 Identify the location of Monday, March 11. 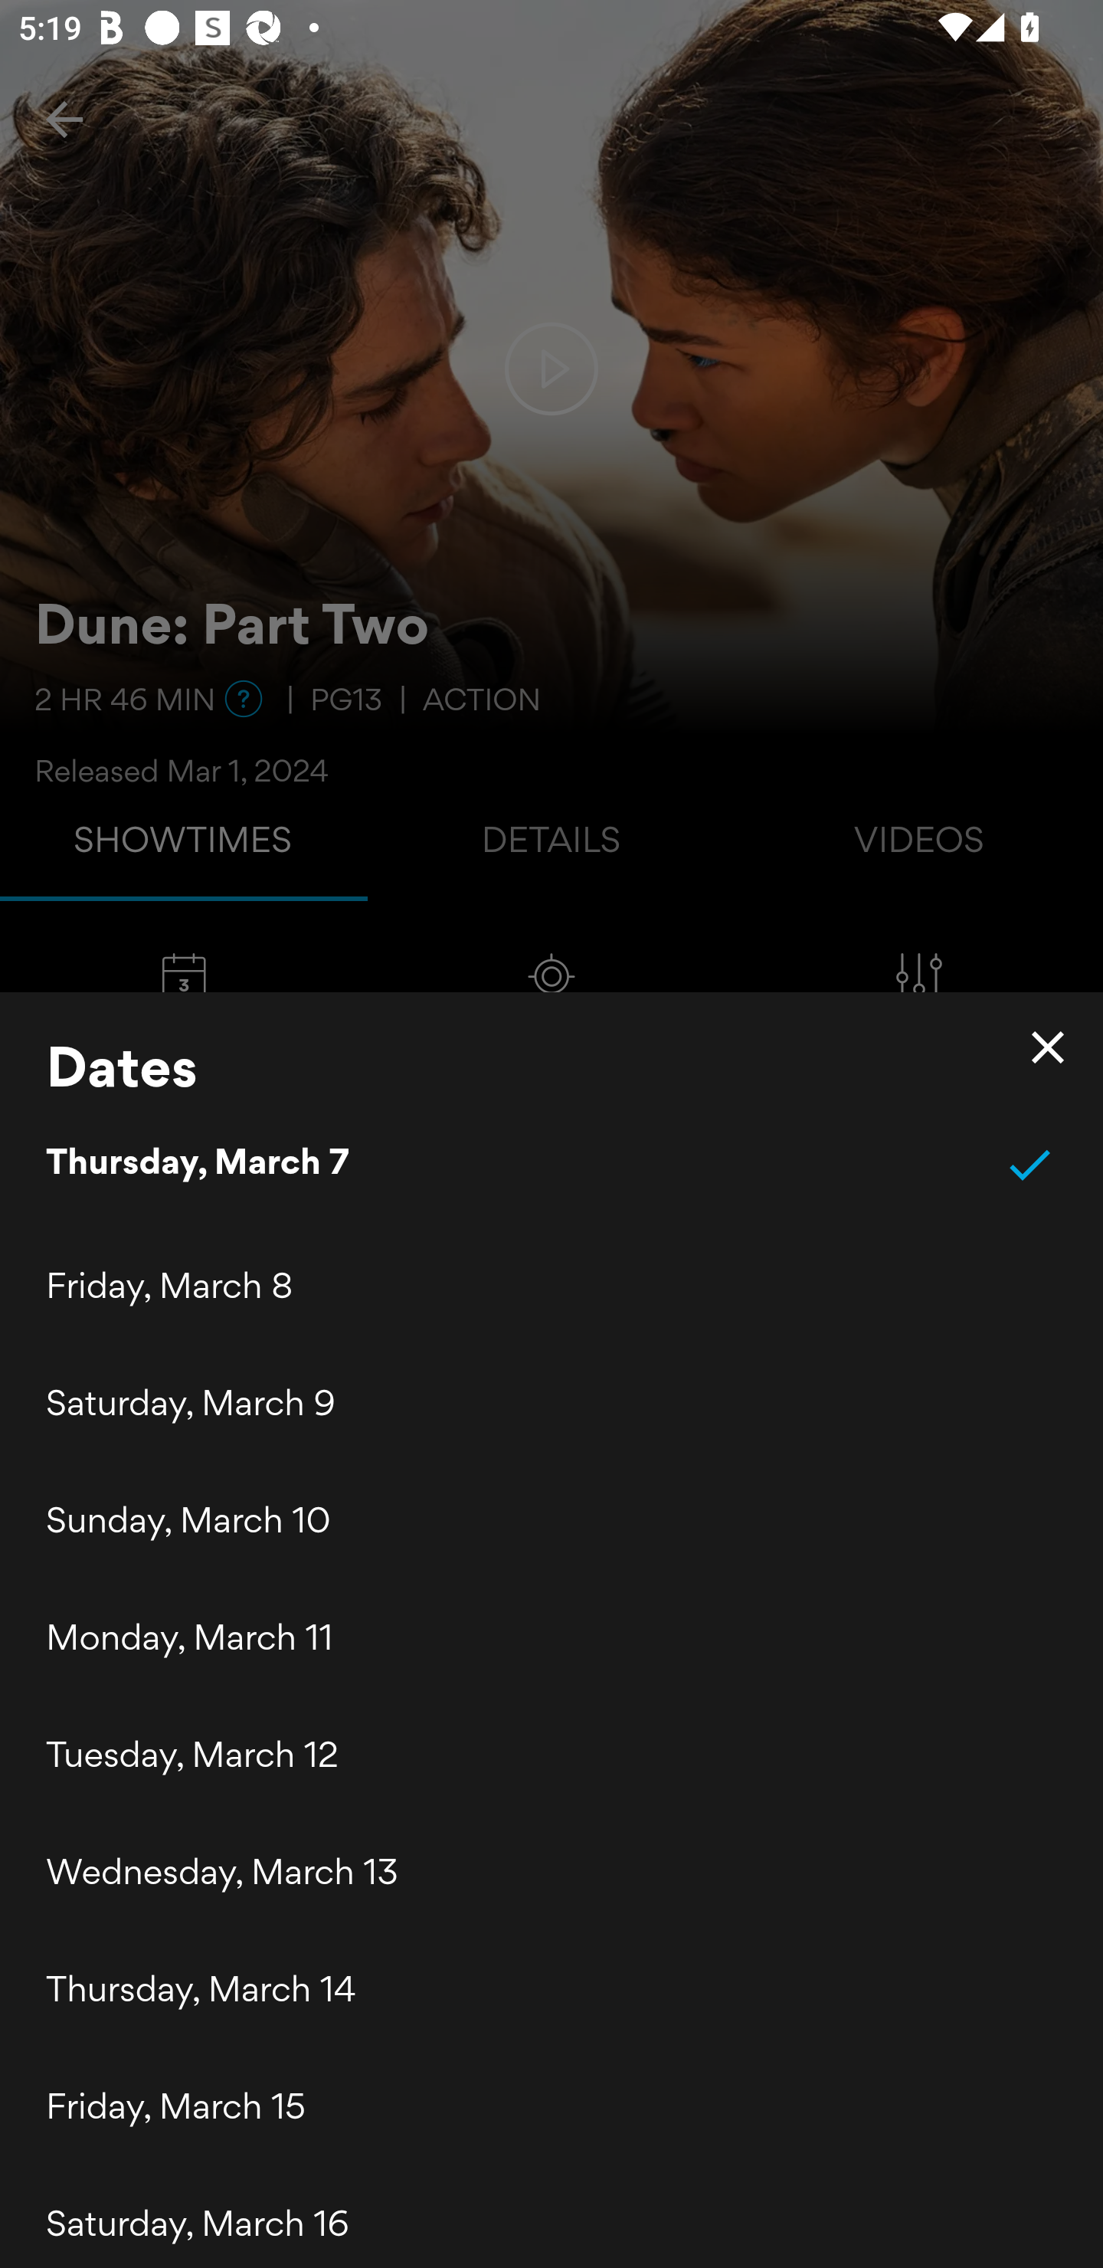
(551, 1637).